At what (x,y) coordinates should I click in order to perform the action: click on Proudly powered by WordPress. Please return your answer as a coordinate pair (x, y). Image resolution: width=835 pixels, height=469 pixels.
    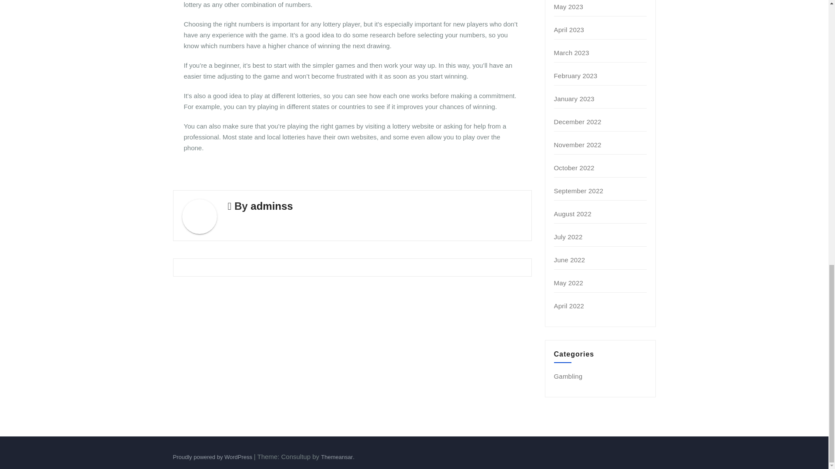
    Looking at the image, I should click on (213, 457).